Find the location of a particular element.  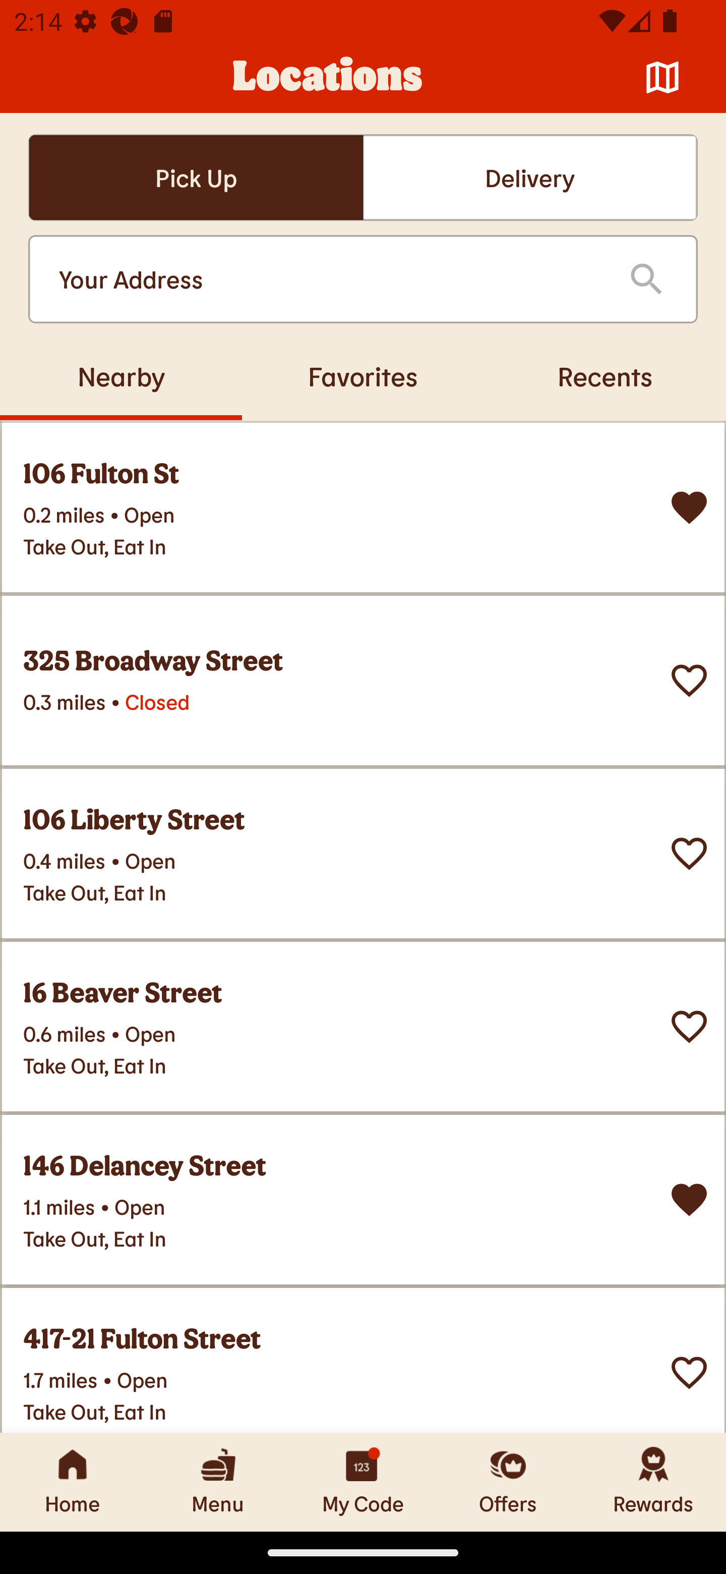

Favorites is located at coordinates (363, 376).